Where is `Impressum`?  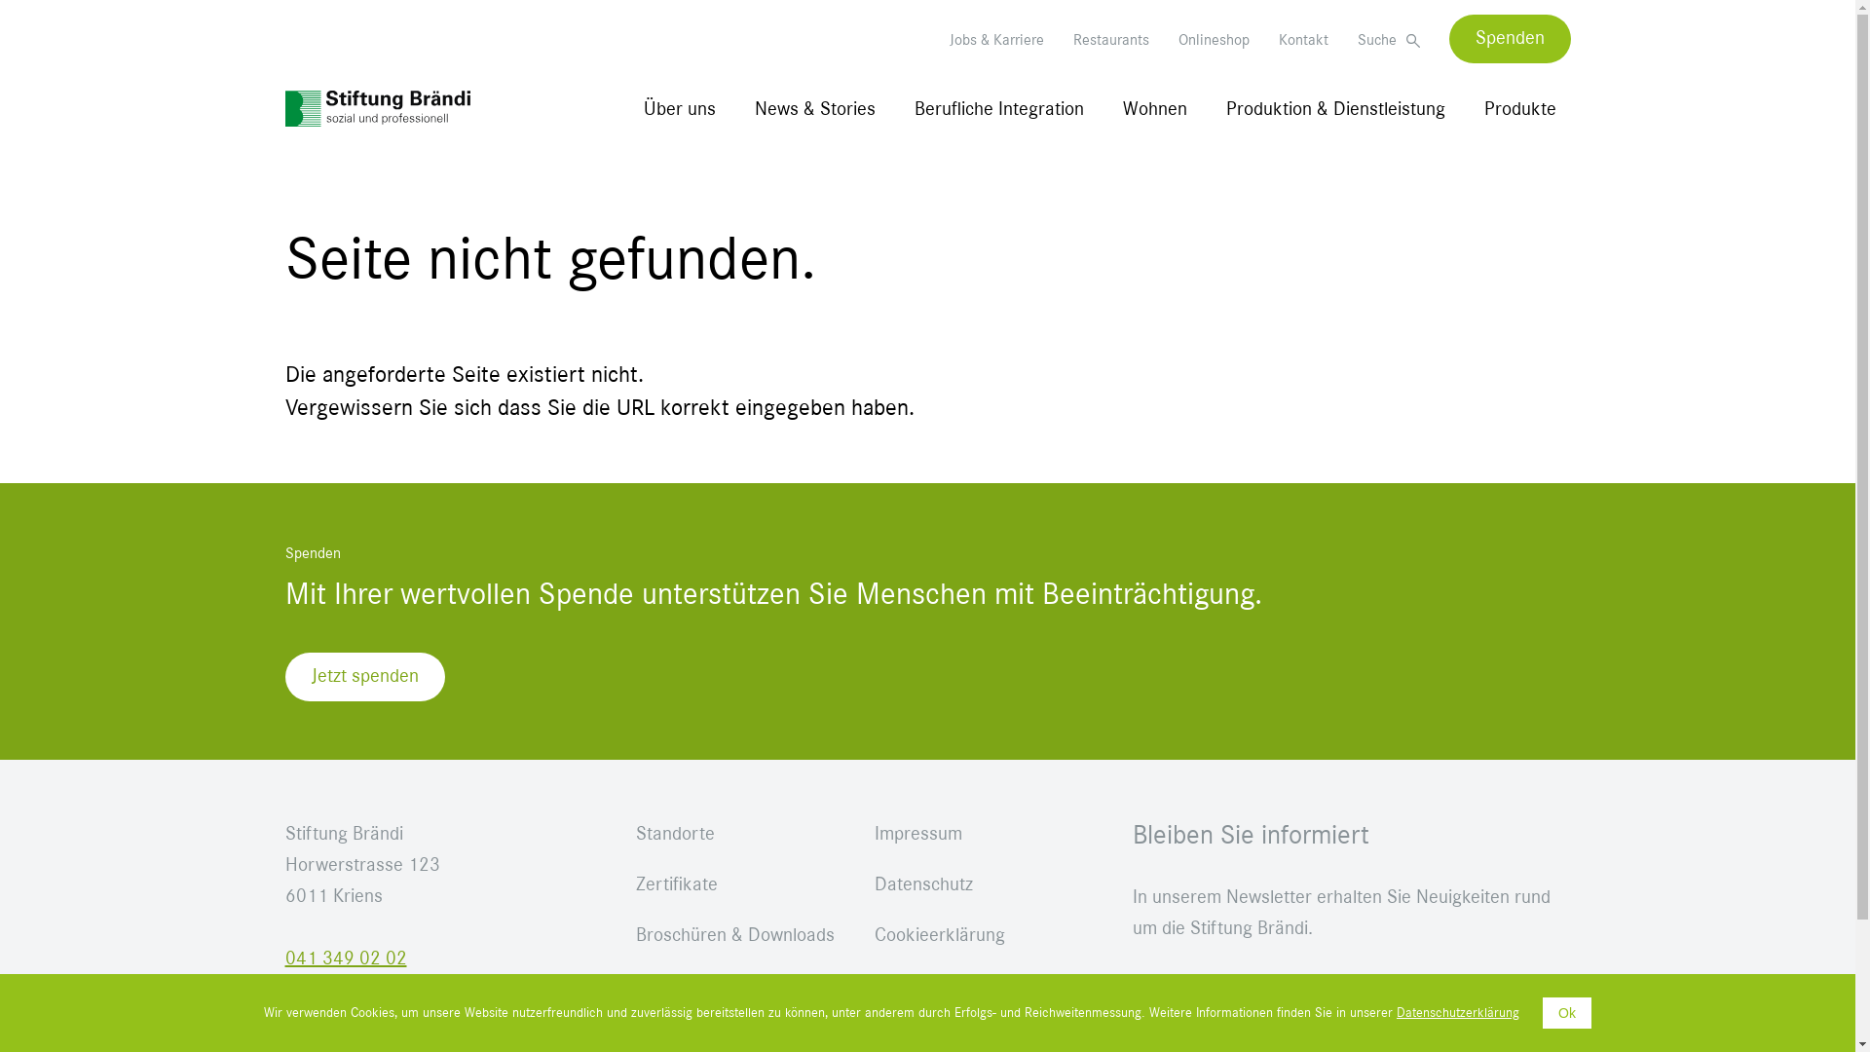
Impressum is located at coordinates (974, 834).